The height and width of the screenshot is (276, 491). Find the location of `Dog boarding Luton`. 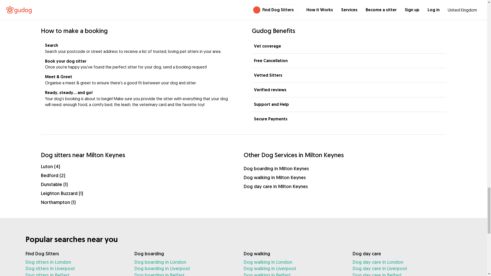

Dog boarding Luton is located at coordinates (142, 167).